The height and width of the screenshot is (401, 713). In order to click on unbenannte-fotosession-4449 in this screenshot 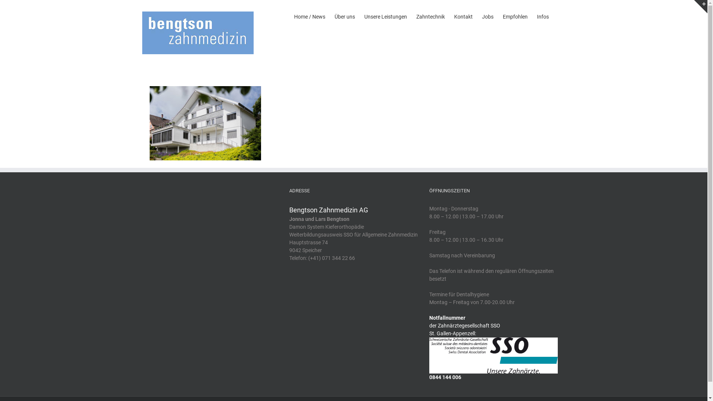, I will do `click(205, 90)`.